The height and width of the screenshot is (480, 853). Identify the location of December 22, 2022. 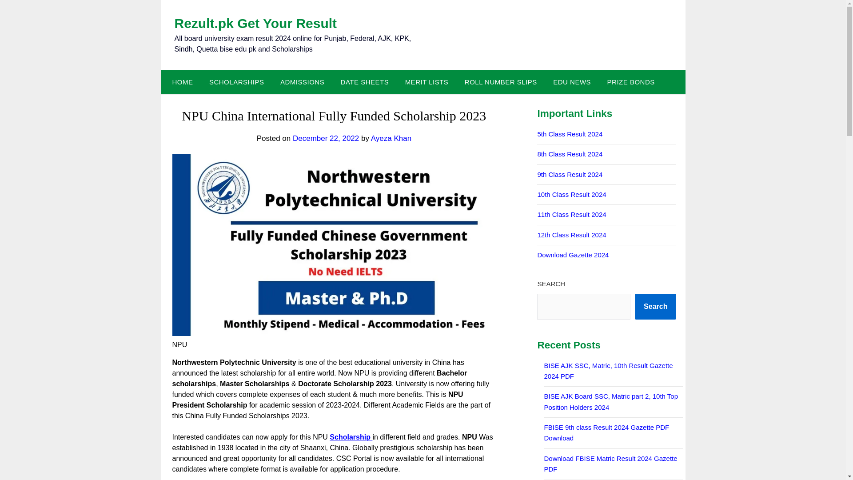
(326, 138).